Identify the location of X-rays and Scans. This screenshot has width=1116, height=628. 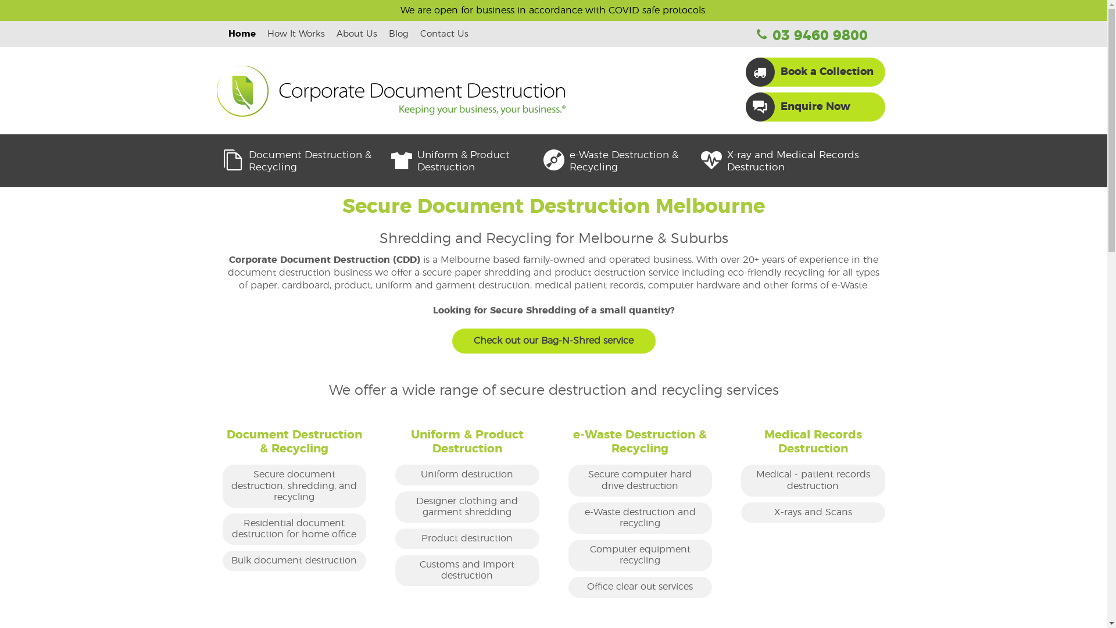
(813, 513).